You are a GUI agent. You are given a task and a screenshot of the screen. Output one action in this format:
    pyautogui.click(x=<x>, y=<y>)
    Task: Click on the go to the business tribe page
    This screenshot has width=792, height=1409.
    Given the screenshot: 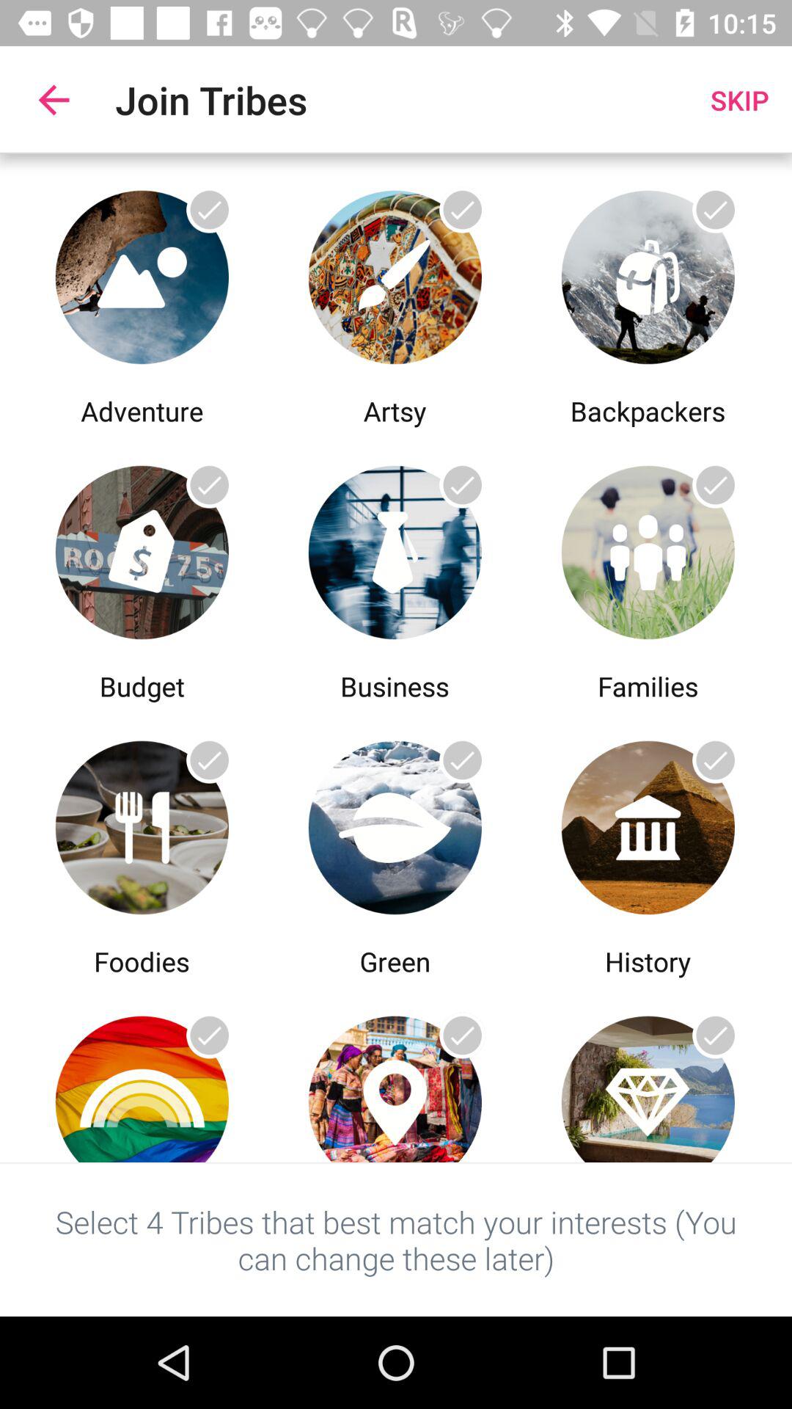 What is the action you would take?
    pyautogui.click(x=395, y=549)
    